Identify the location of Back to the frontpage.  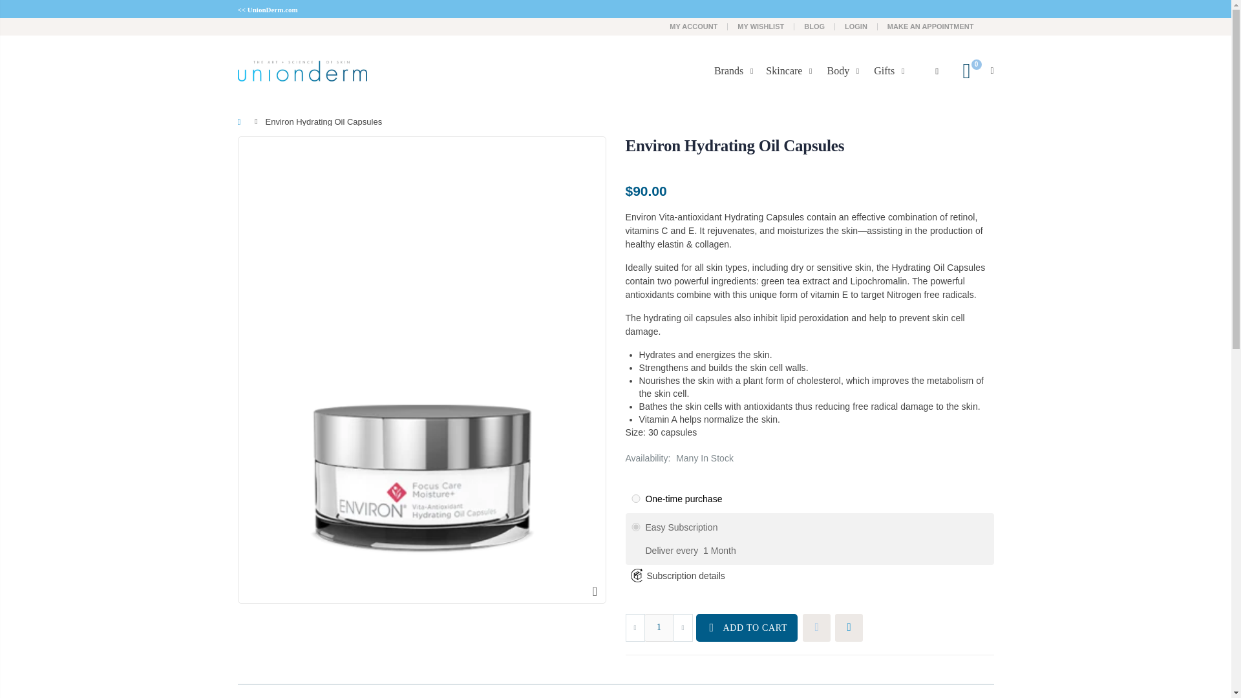
(242, 122).